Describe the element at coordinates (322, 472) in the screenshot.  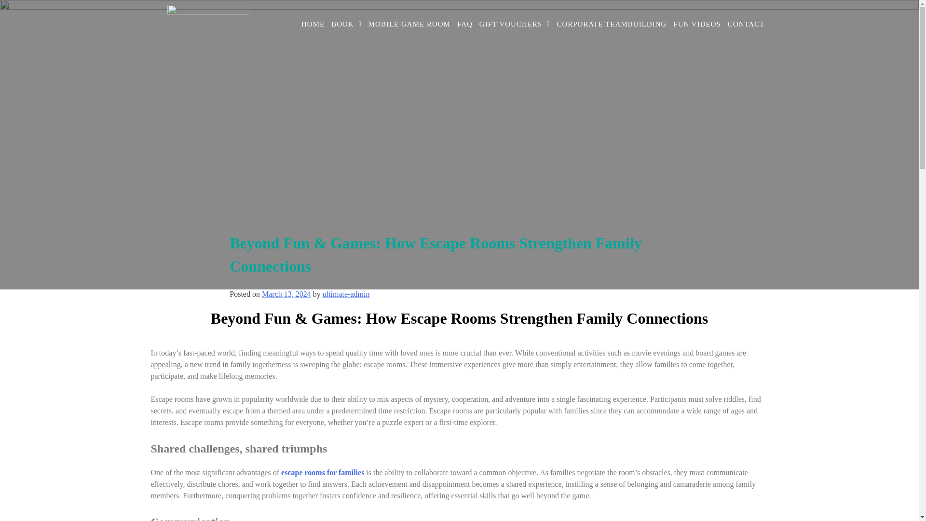
I see `escape rooms for families` at that location.